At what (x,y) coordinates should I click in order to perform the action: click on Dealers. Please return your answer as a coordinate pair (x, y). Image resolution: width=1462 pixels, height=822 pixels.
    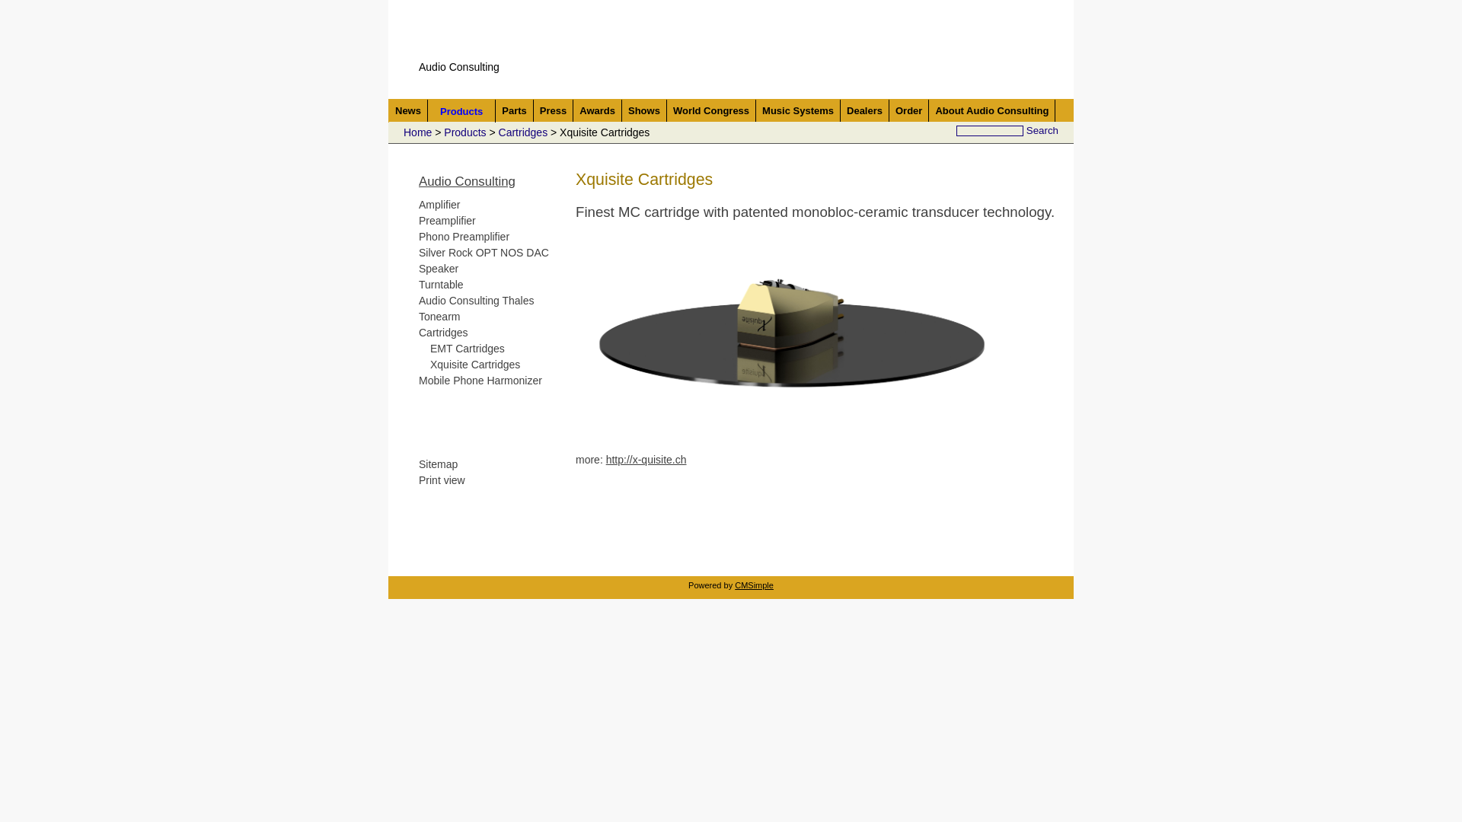
    Looking at the image, I should click on (865, 111).